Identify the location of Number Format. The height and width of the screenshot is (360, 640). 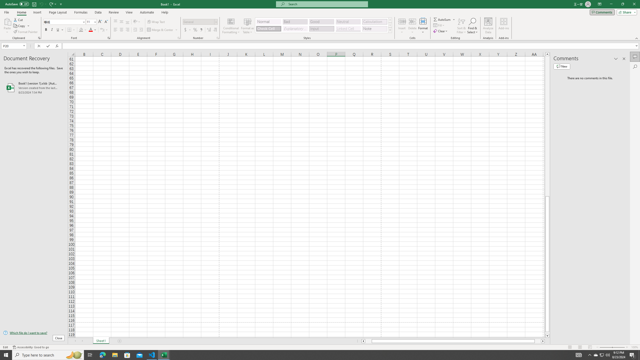
(200, 22).